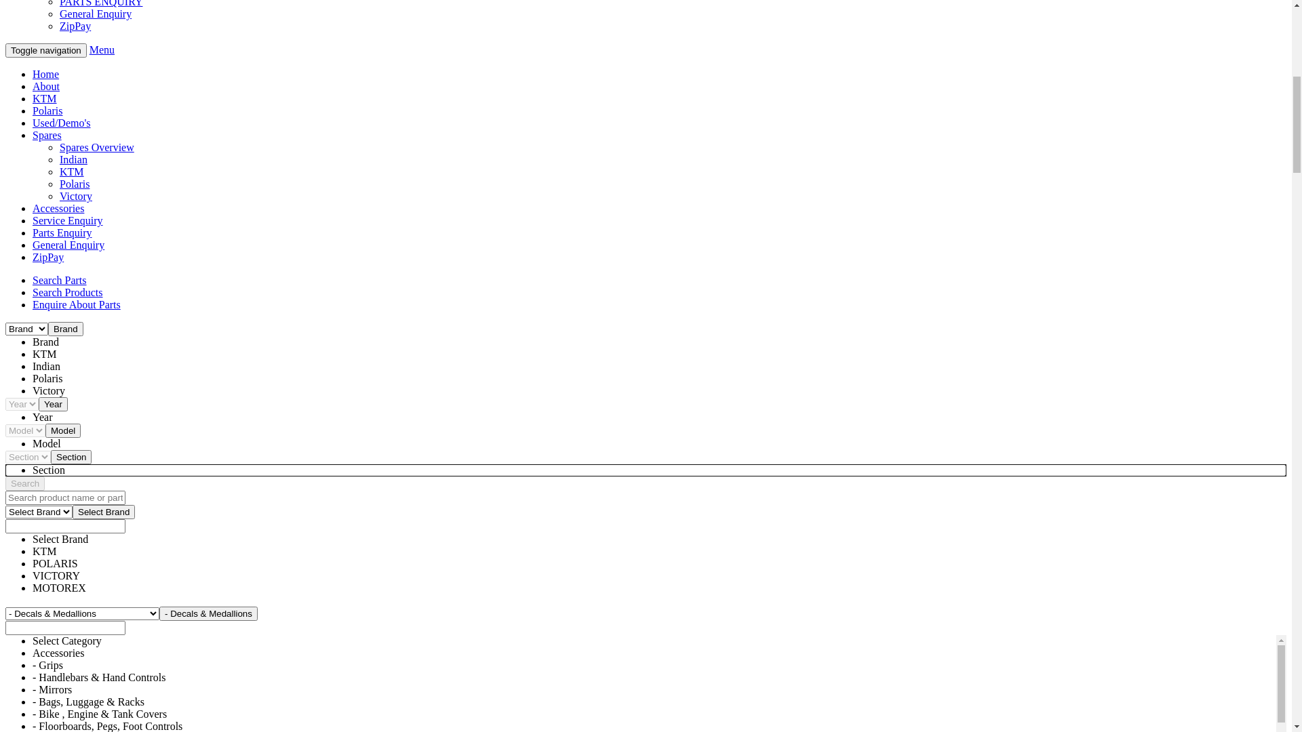 The height and width of the screenshot is (732, 1302). What do you see at coordinates (45, 607) in the screenshot?
I see `KTM` at bounding box center [45, 607].